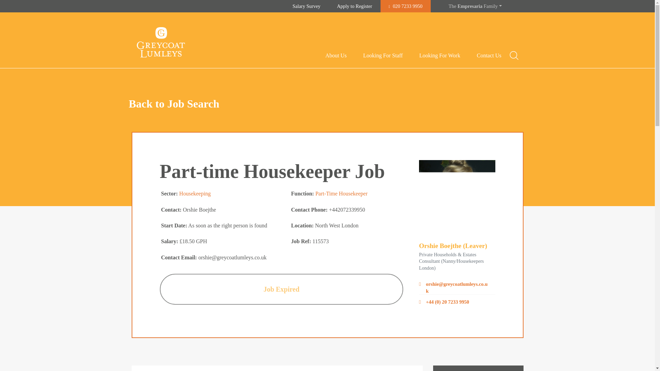 Image resolution: width=660 pixels, height=371 pixels. I want to click on Salary Survey, so click(307, 6).